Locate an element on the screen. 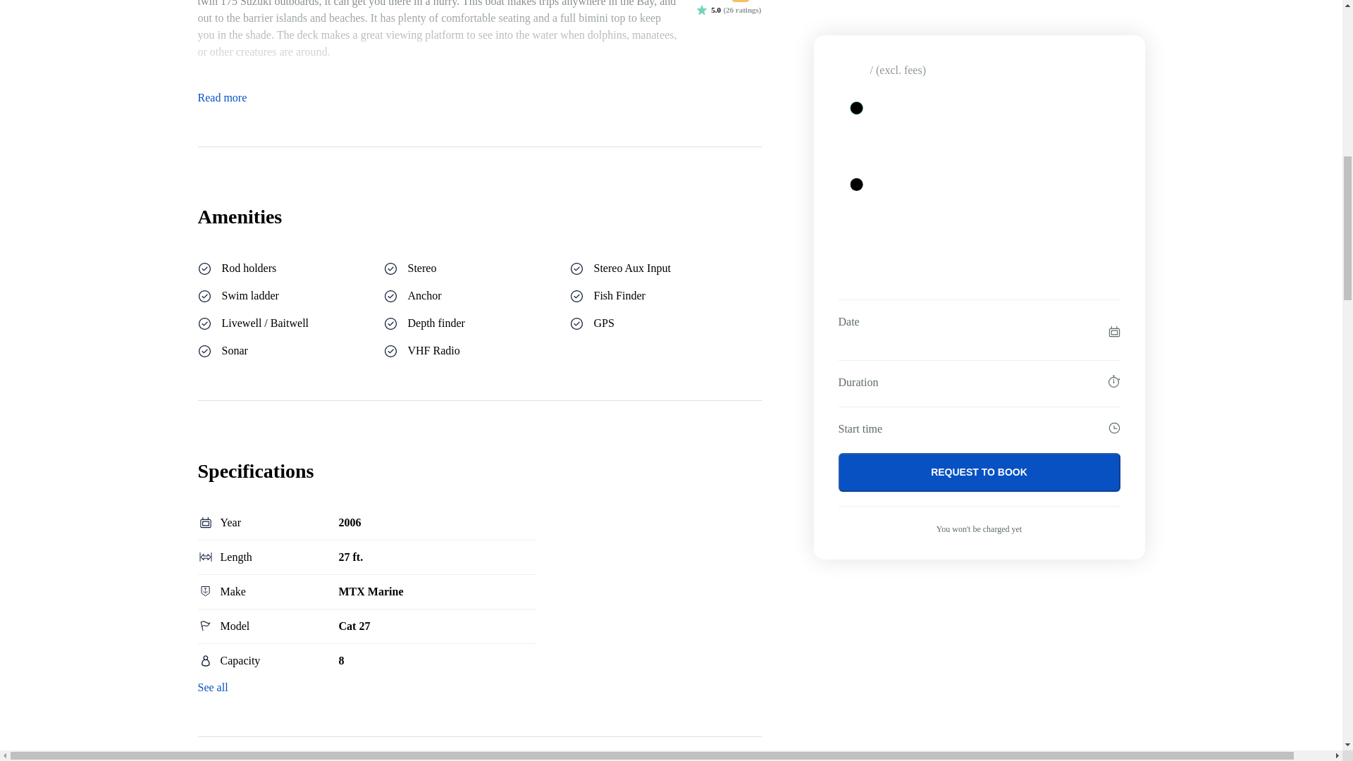  REQUEST TO BOOK is located at coordinates (980, 111).